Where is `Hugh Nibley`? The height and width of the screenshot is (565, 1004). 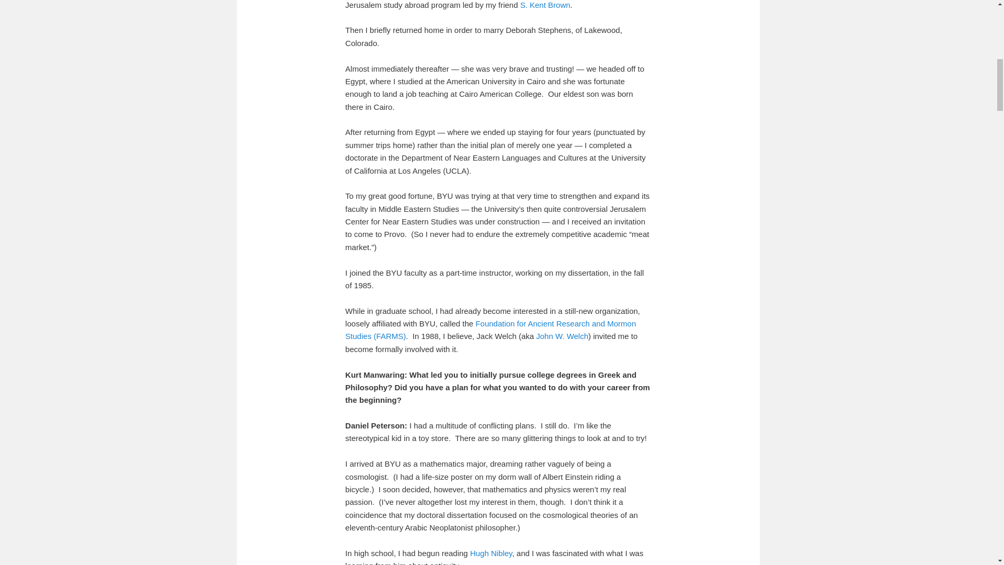 Hugh Nibley is located at coordinates (490, 552).